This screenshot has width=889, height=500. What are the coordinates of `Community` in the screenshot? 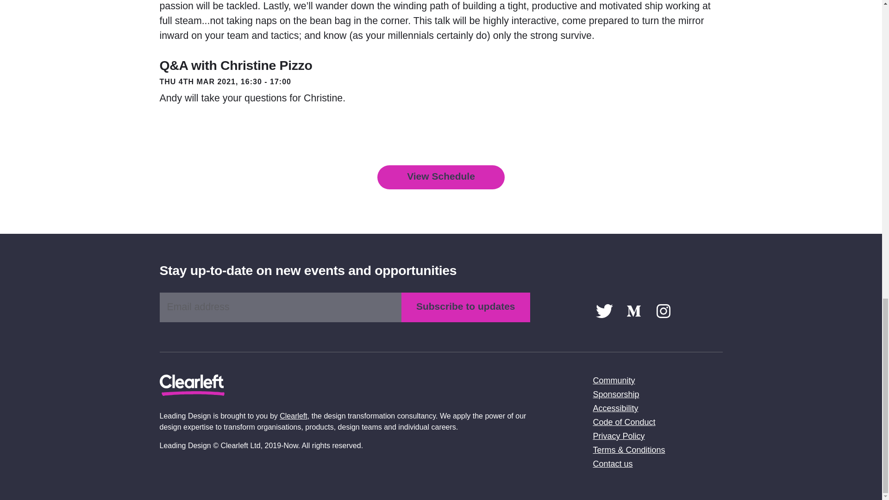 It's located at (614, 381).